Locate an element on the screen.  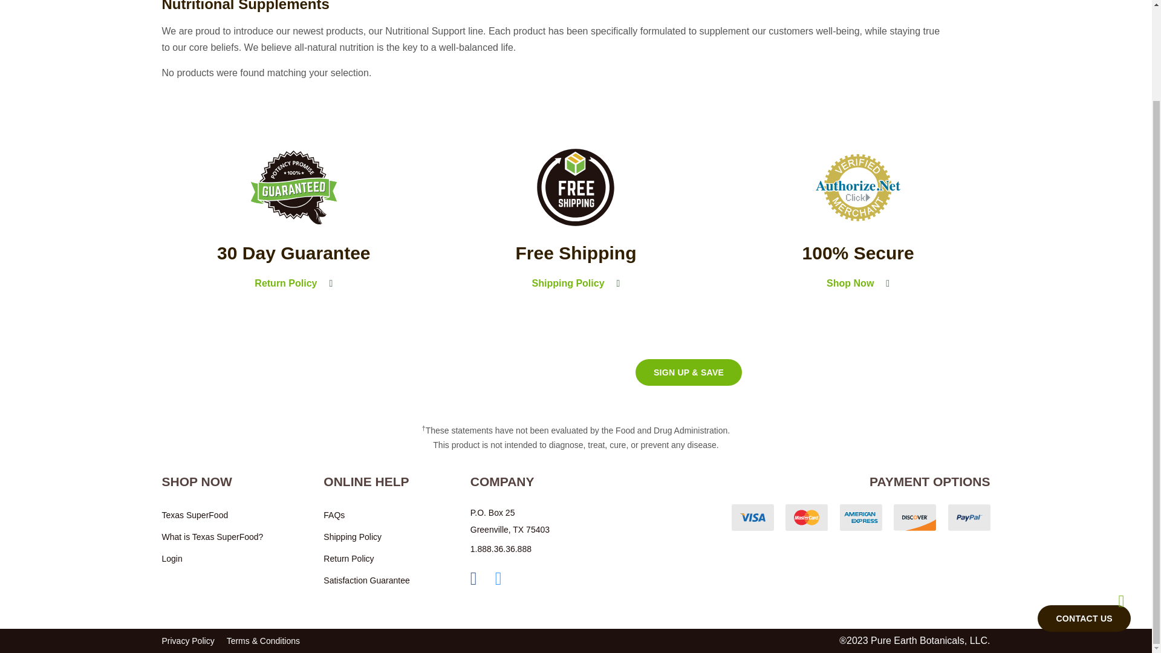
FAQs is located at coordinates (366, 515).